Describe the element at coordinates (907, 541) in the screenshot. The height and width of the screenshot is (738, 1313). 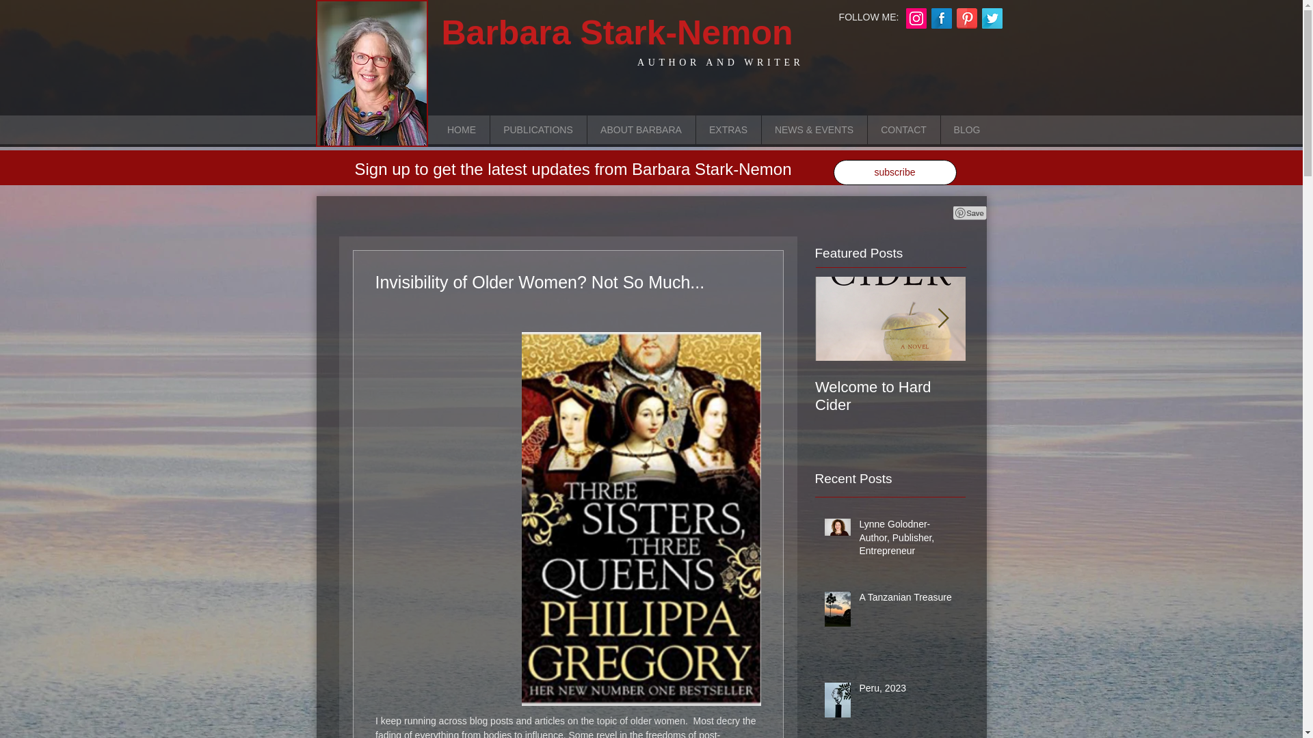
I see `Lynne Golodner- Author, Publisher, Entrepreneur` at that location.